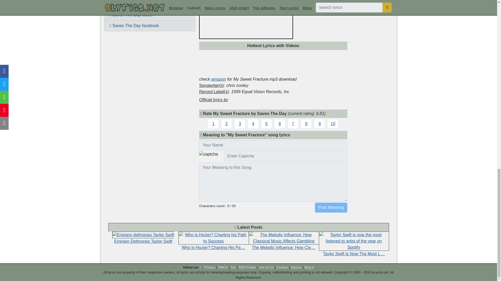 The image size is (501, 281). Describe the element at coordinates (218, 79) in the screenshot. I see `amazon` at that location.